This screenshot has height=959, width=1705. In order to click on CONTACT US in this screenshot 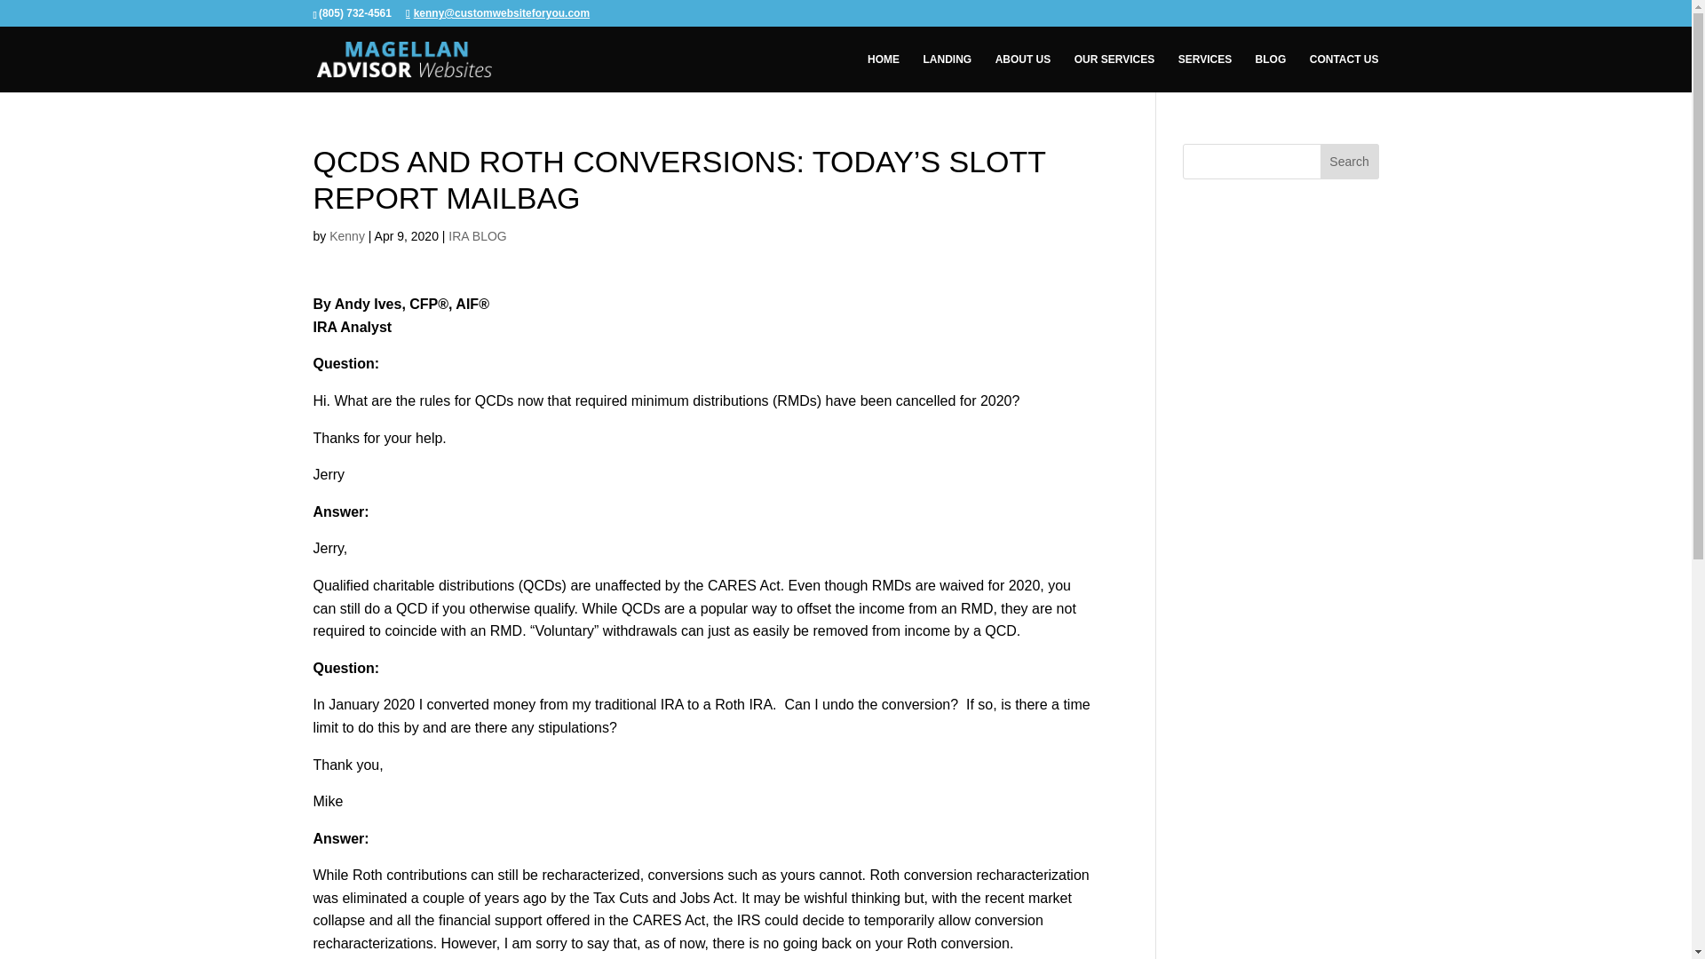, I will do `click(1344, 73)`.